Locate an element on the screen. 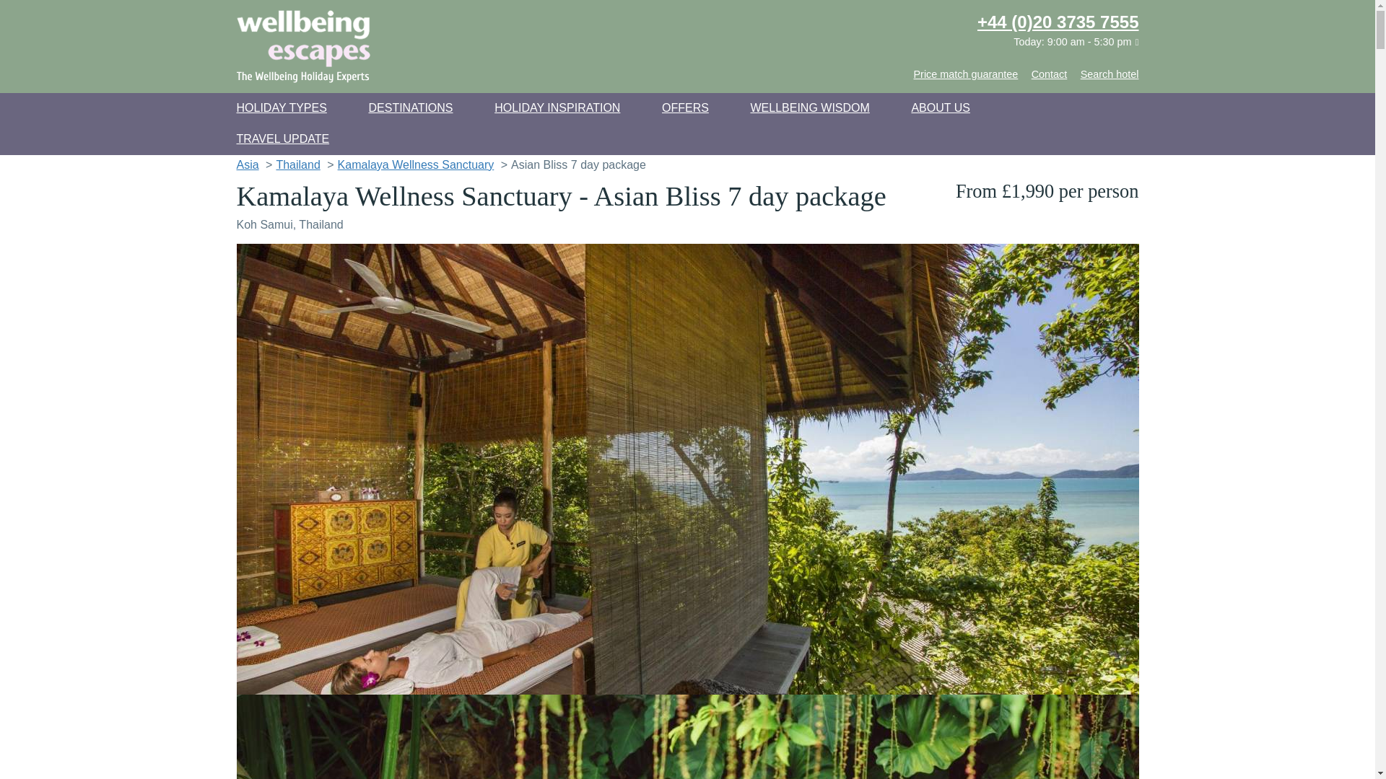 This screenshot has width=1386, height=779. Contact is located at coordinates (1054, 74).